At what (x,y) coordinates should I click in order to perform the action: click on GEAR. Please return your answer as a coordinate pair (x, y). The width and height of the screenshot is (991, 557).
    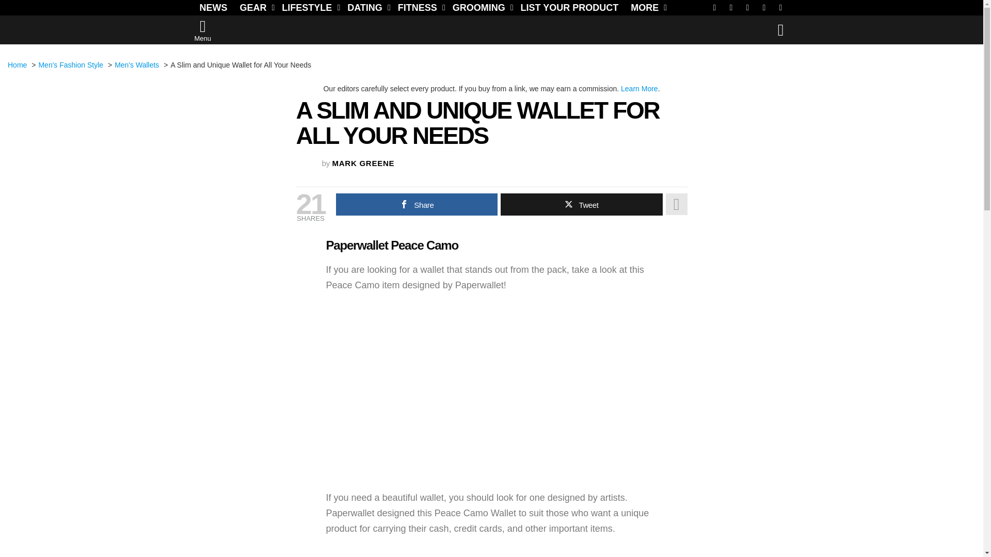
    Looking at the image, I should click on (254, 8).